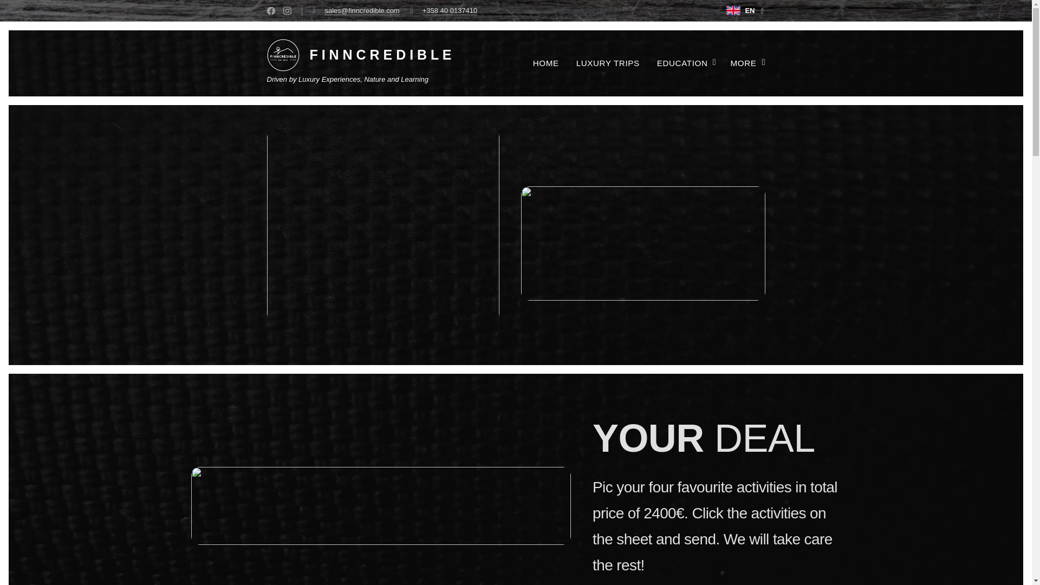  Describe the element at coordinates (608, 63) in the screenshot. I see `LUXURY TRIPS` at that location.